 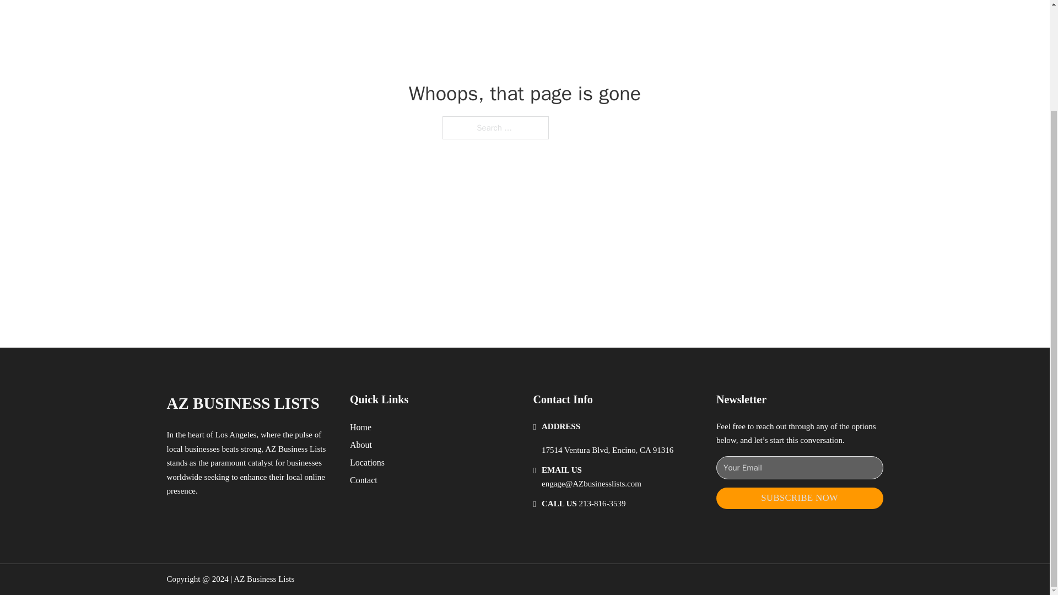 What do you see at coordinates (361, 444) in the screenshot?
I see `About` at bounding box center [361, 444].